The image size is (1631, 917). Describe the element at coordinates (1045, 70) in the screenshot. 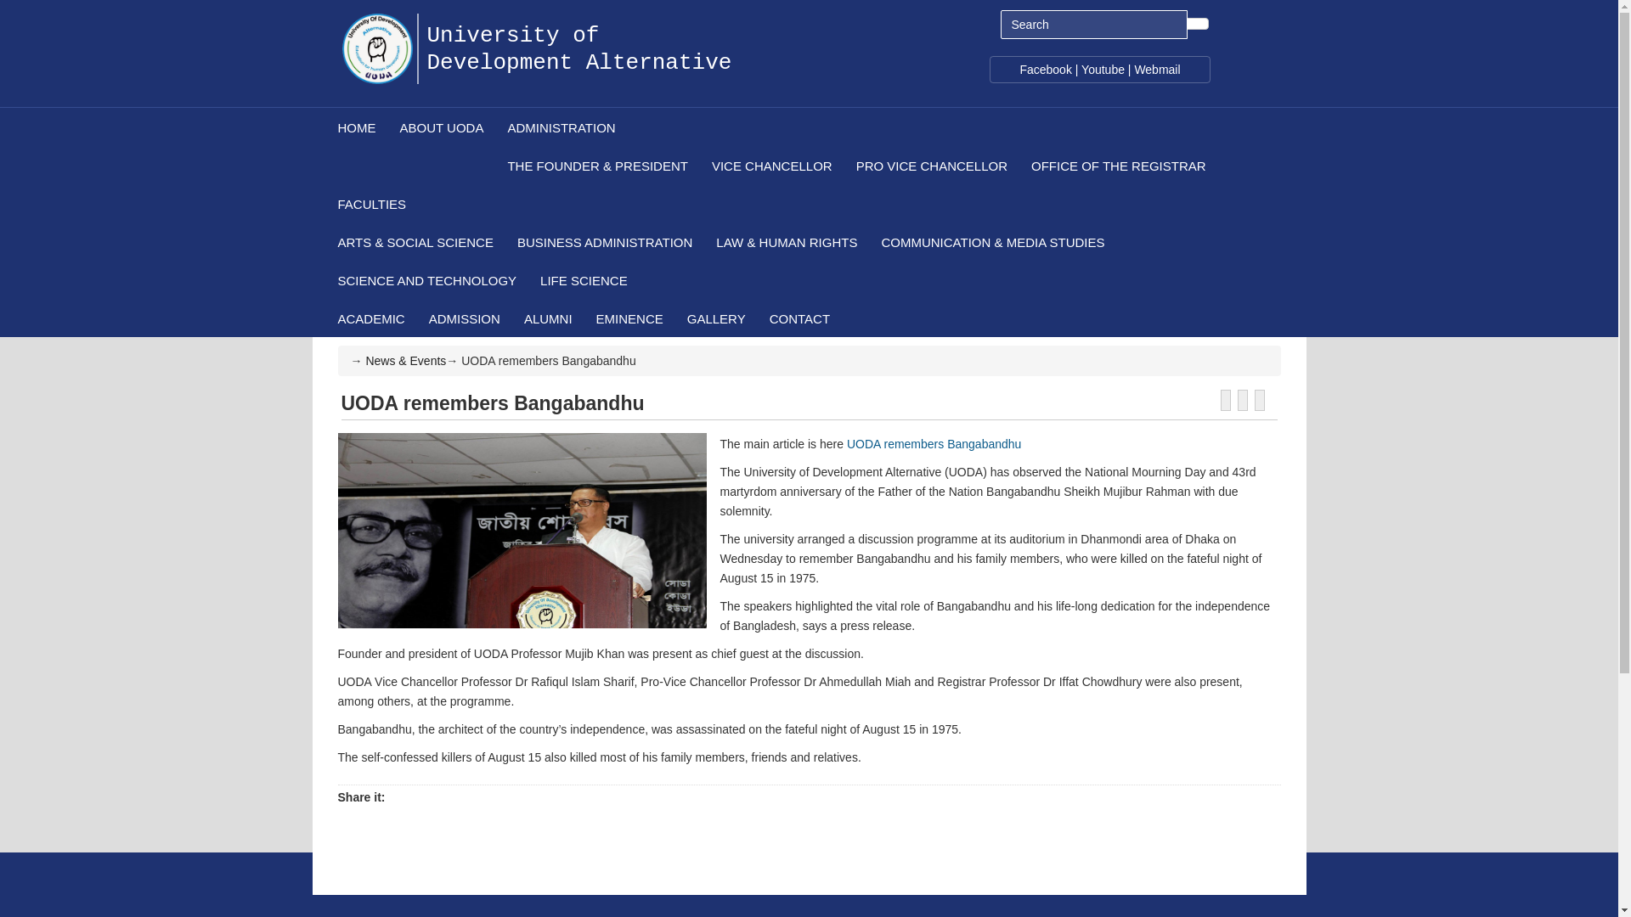

I see `Facebook` at that location.